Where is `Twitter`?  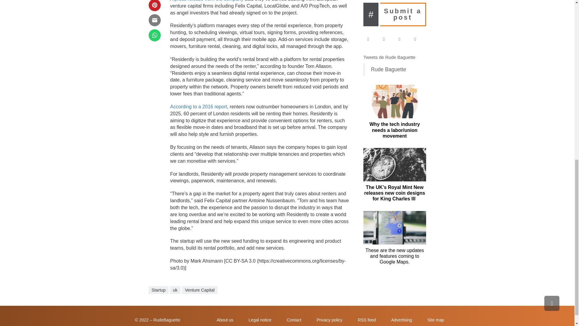
Twitter is located at coordinates (387, 39).